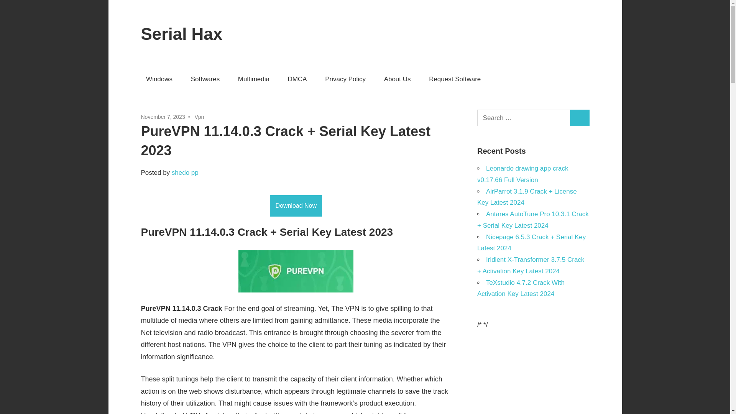 This screenshot has width=736, height=414. What do you see at coordinates (185, 172) in the screenshot?
I see `shedo pp` at bounding box center [185, 172].